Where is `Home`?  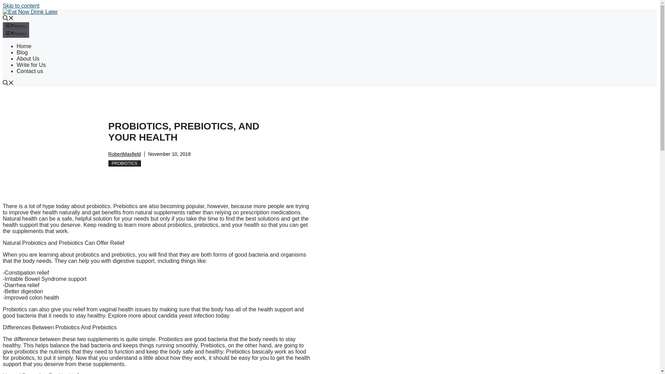 Home is located at coordinates (24, 46).